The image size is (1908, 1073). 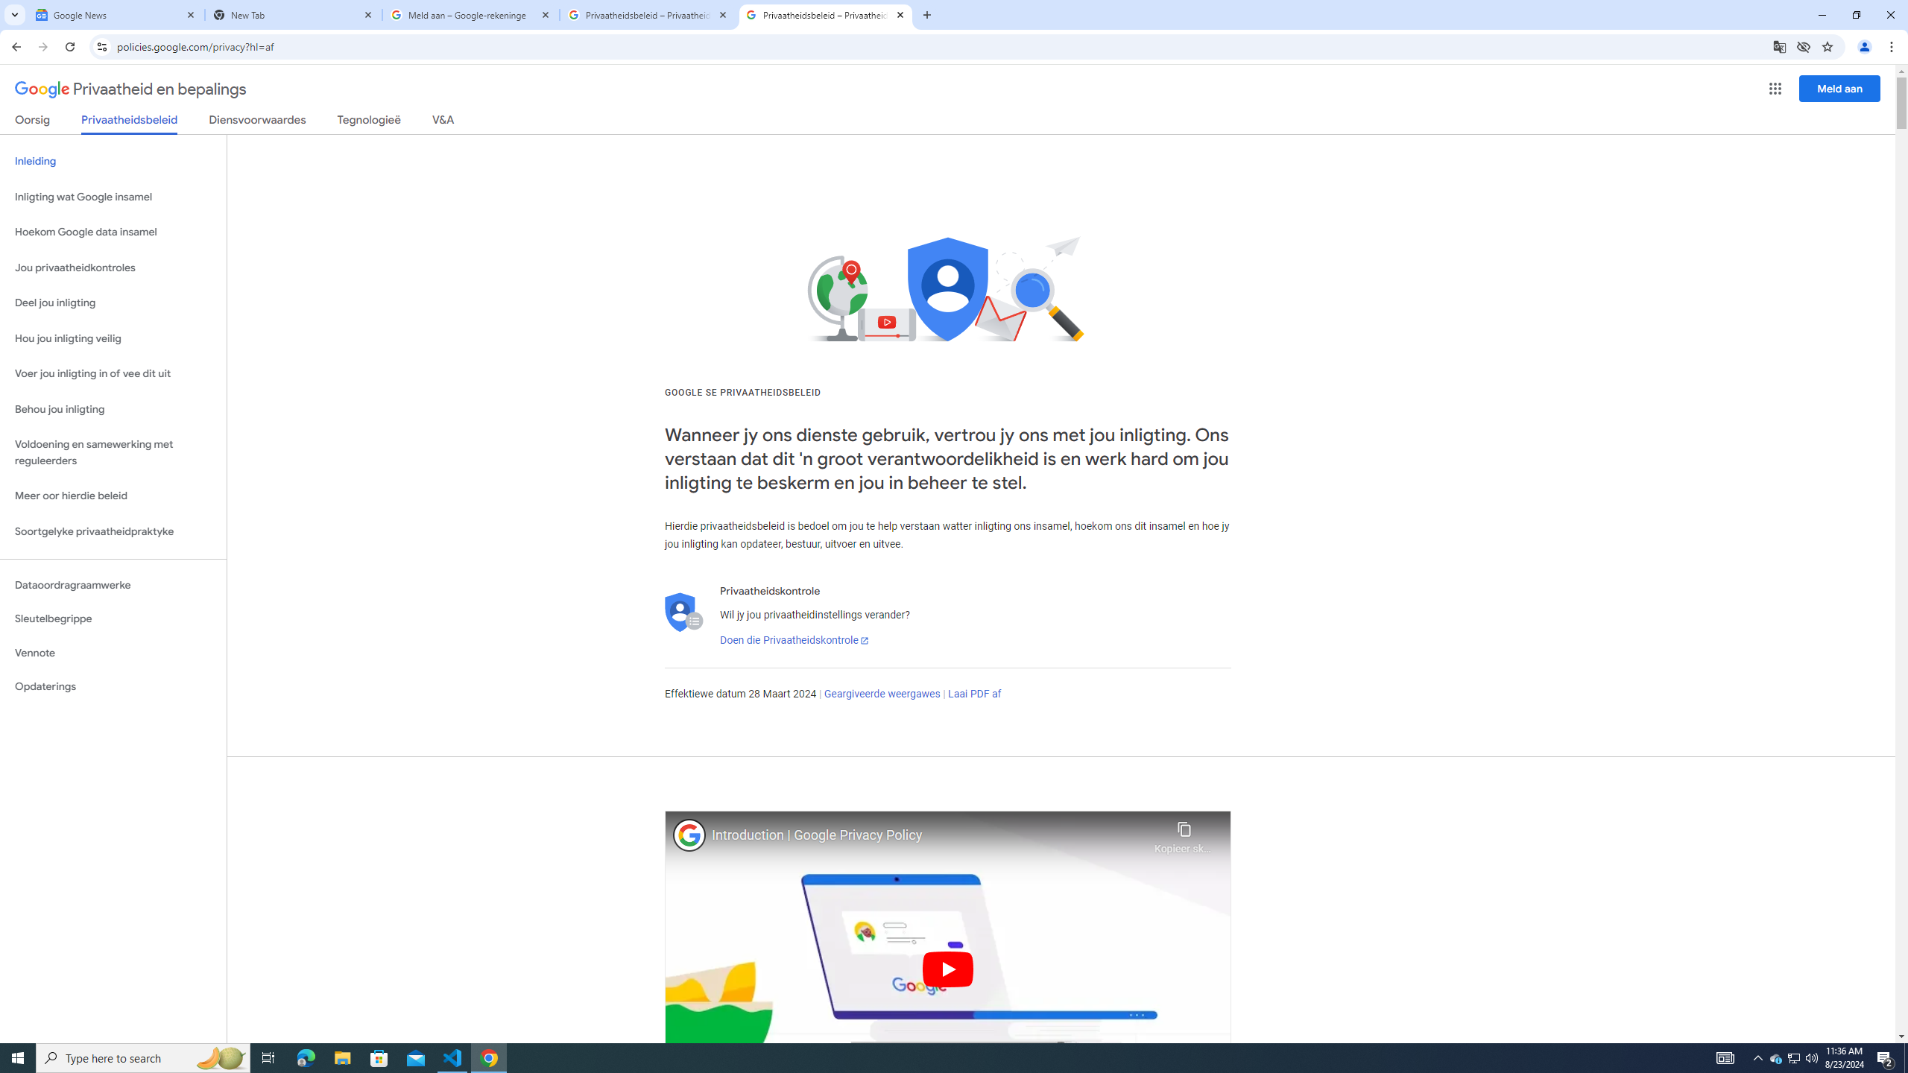 I want to click on Hoekom Google data insamel, so click(x=113, y=232).